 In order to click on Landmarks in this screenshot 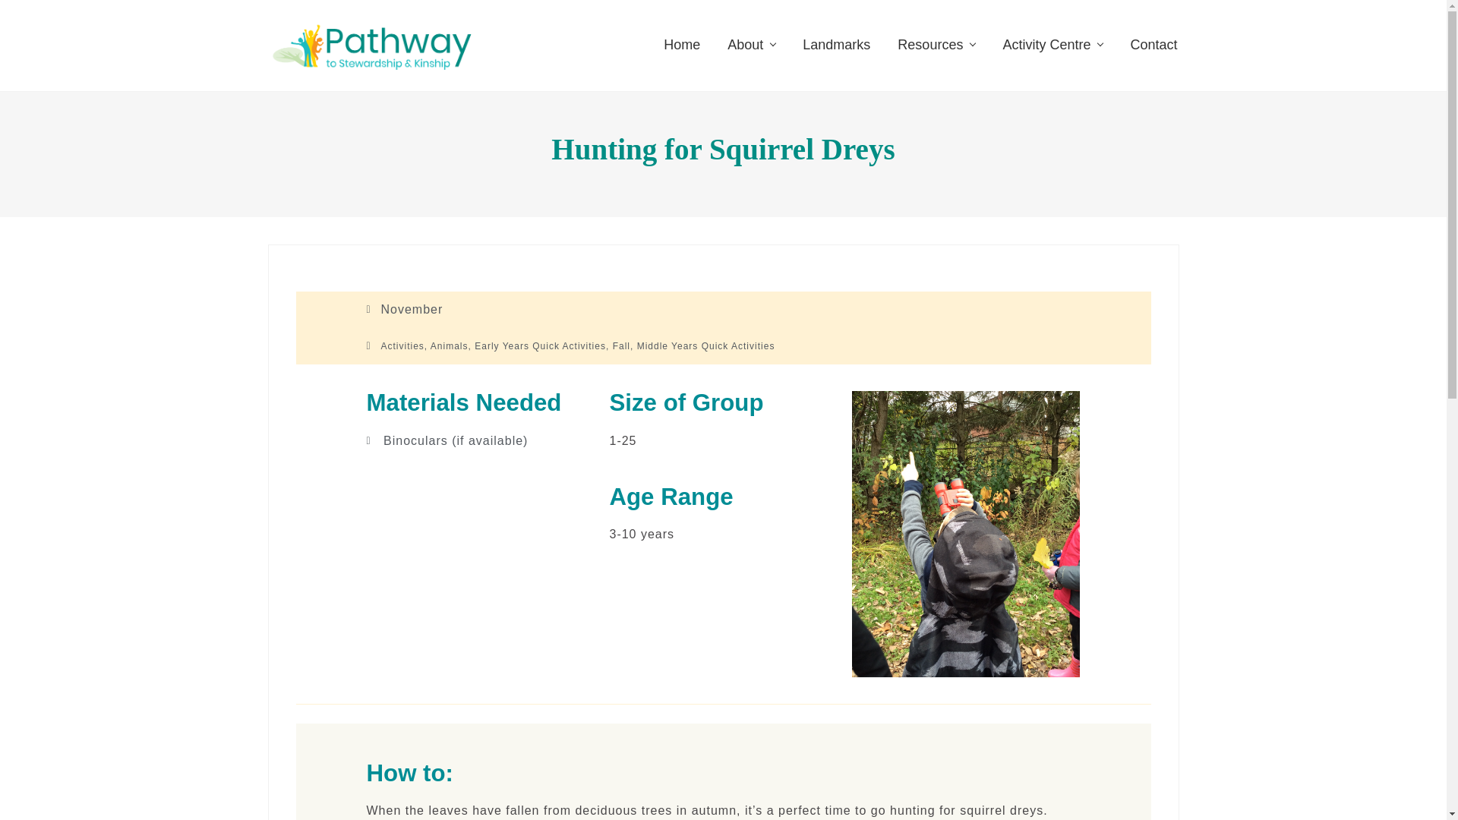, I will do `click(835, 44)`.